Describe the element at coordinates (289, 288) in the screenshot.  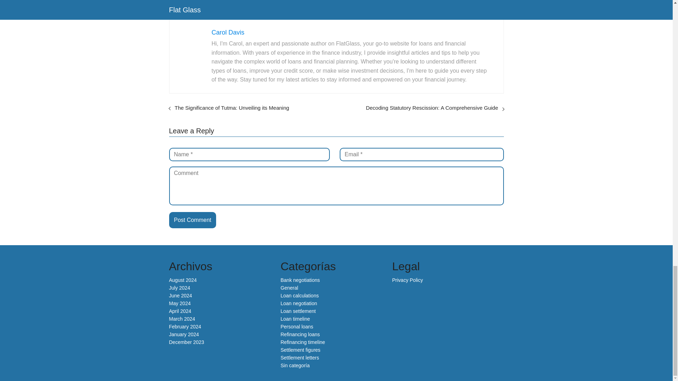
I see `General` at that location.